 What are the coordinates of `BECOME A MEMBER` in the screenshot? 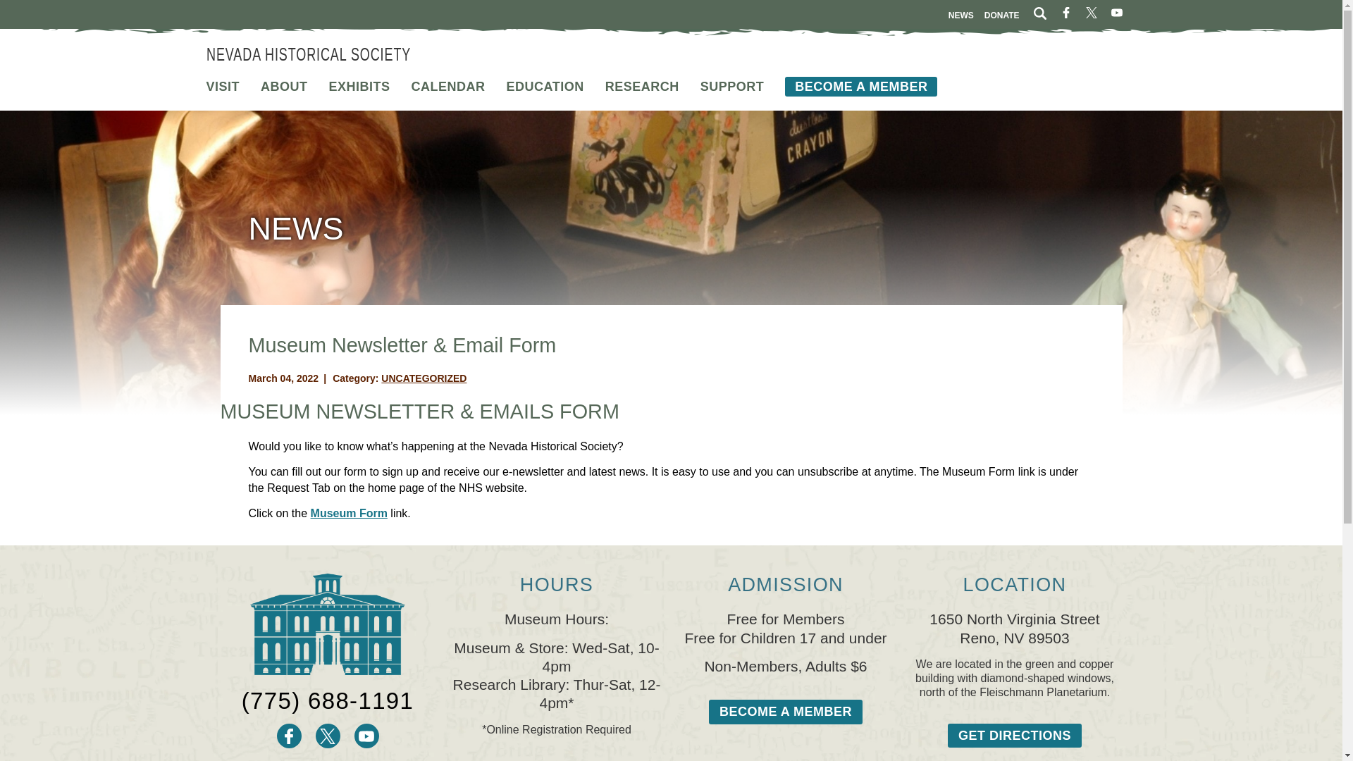 It's located at (861, 86).